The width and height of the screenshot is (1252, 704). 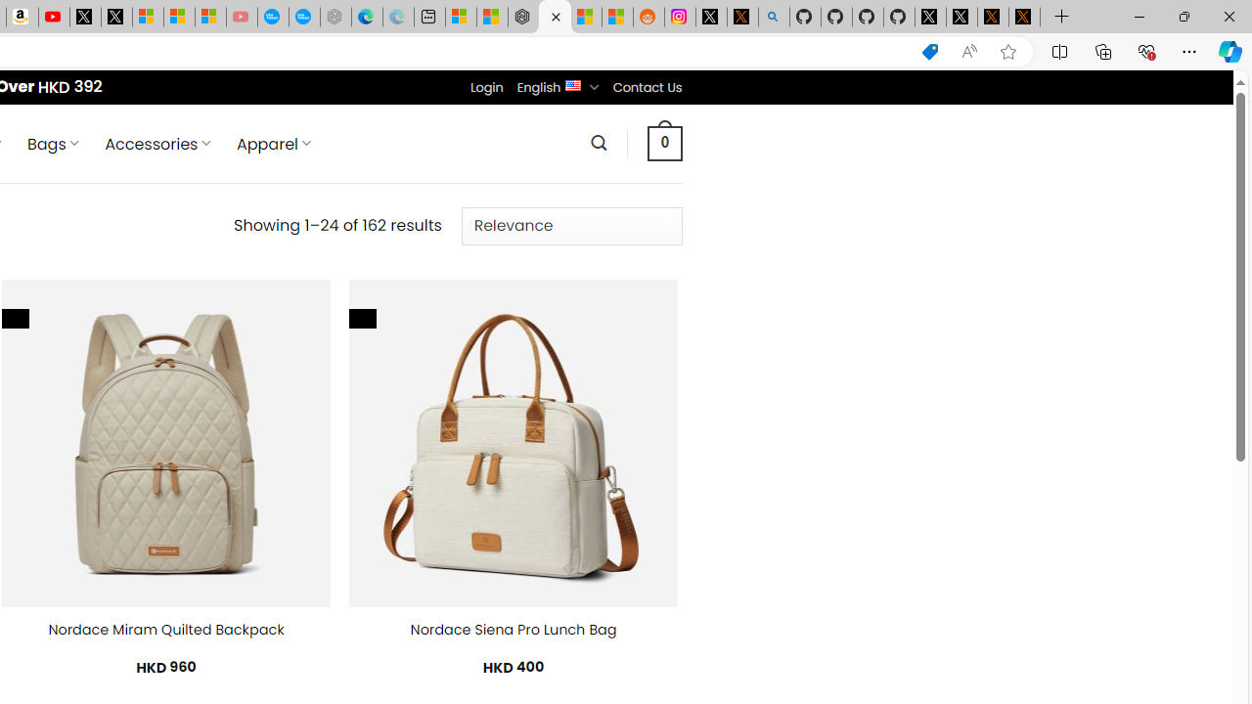 What do you see at coordinates (513, 630) in the screenshot?
I see `Nordace Siena Pro Lunch Bag` at bounding box center [513, 630].